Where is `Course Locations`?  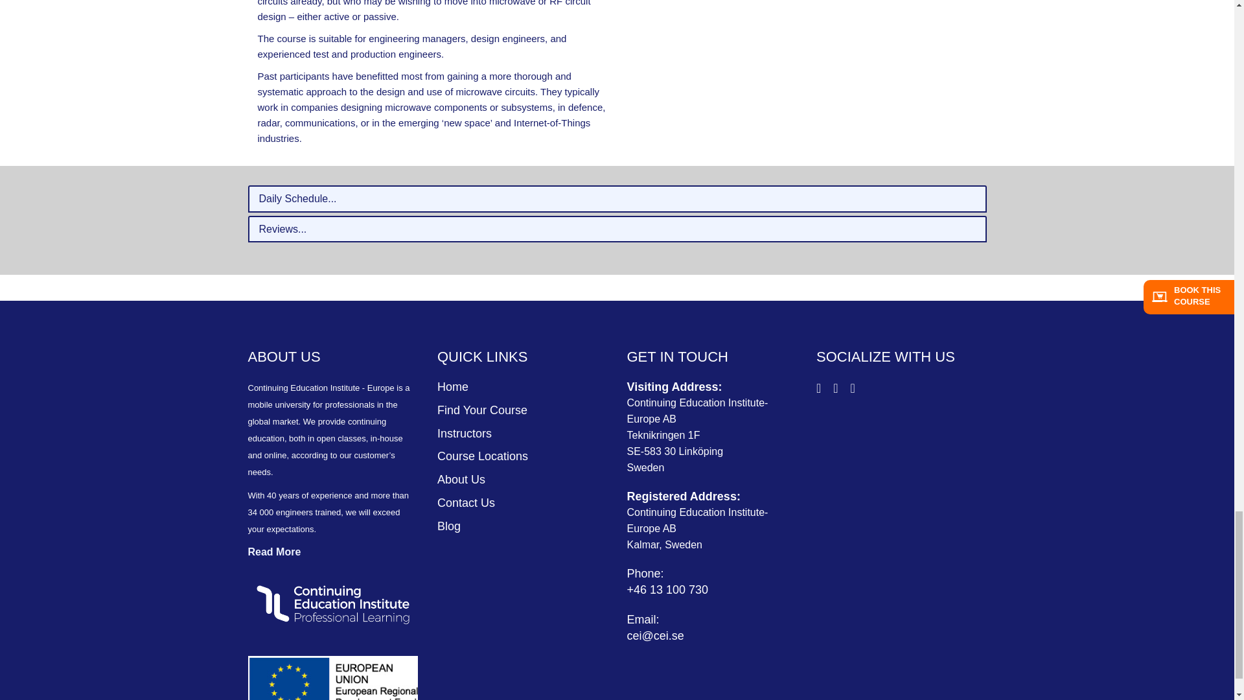 Course Locations is located at coordinates (482, 456).